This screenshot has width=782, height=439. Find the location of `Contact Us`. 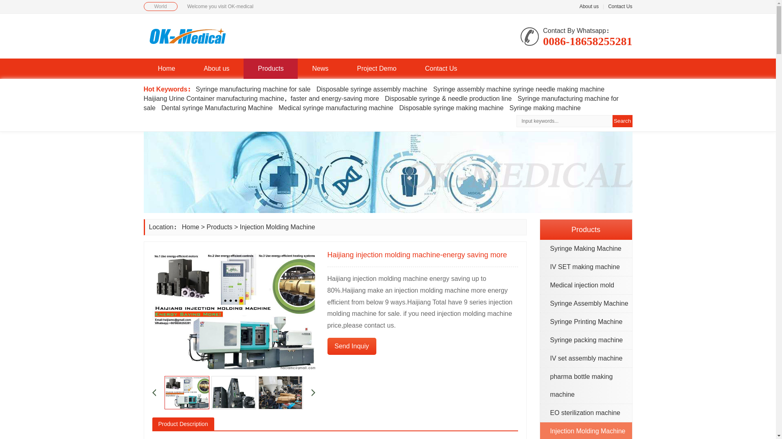

Contact Us is located at coordinates (620, 6).